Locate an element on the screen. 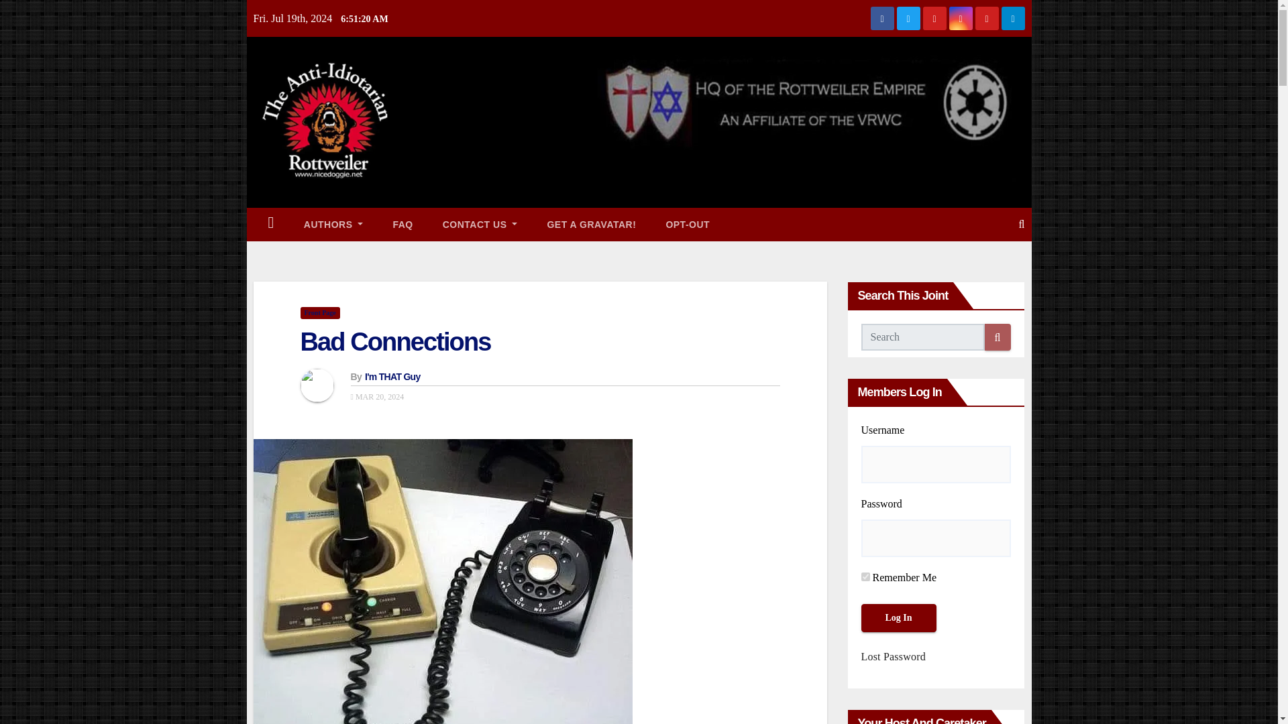 The image size is (1288, 724). AUTHORS is located at coordinates (333, 224).